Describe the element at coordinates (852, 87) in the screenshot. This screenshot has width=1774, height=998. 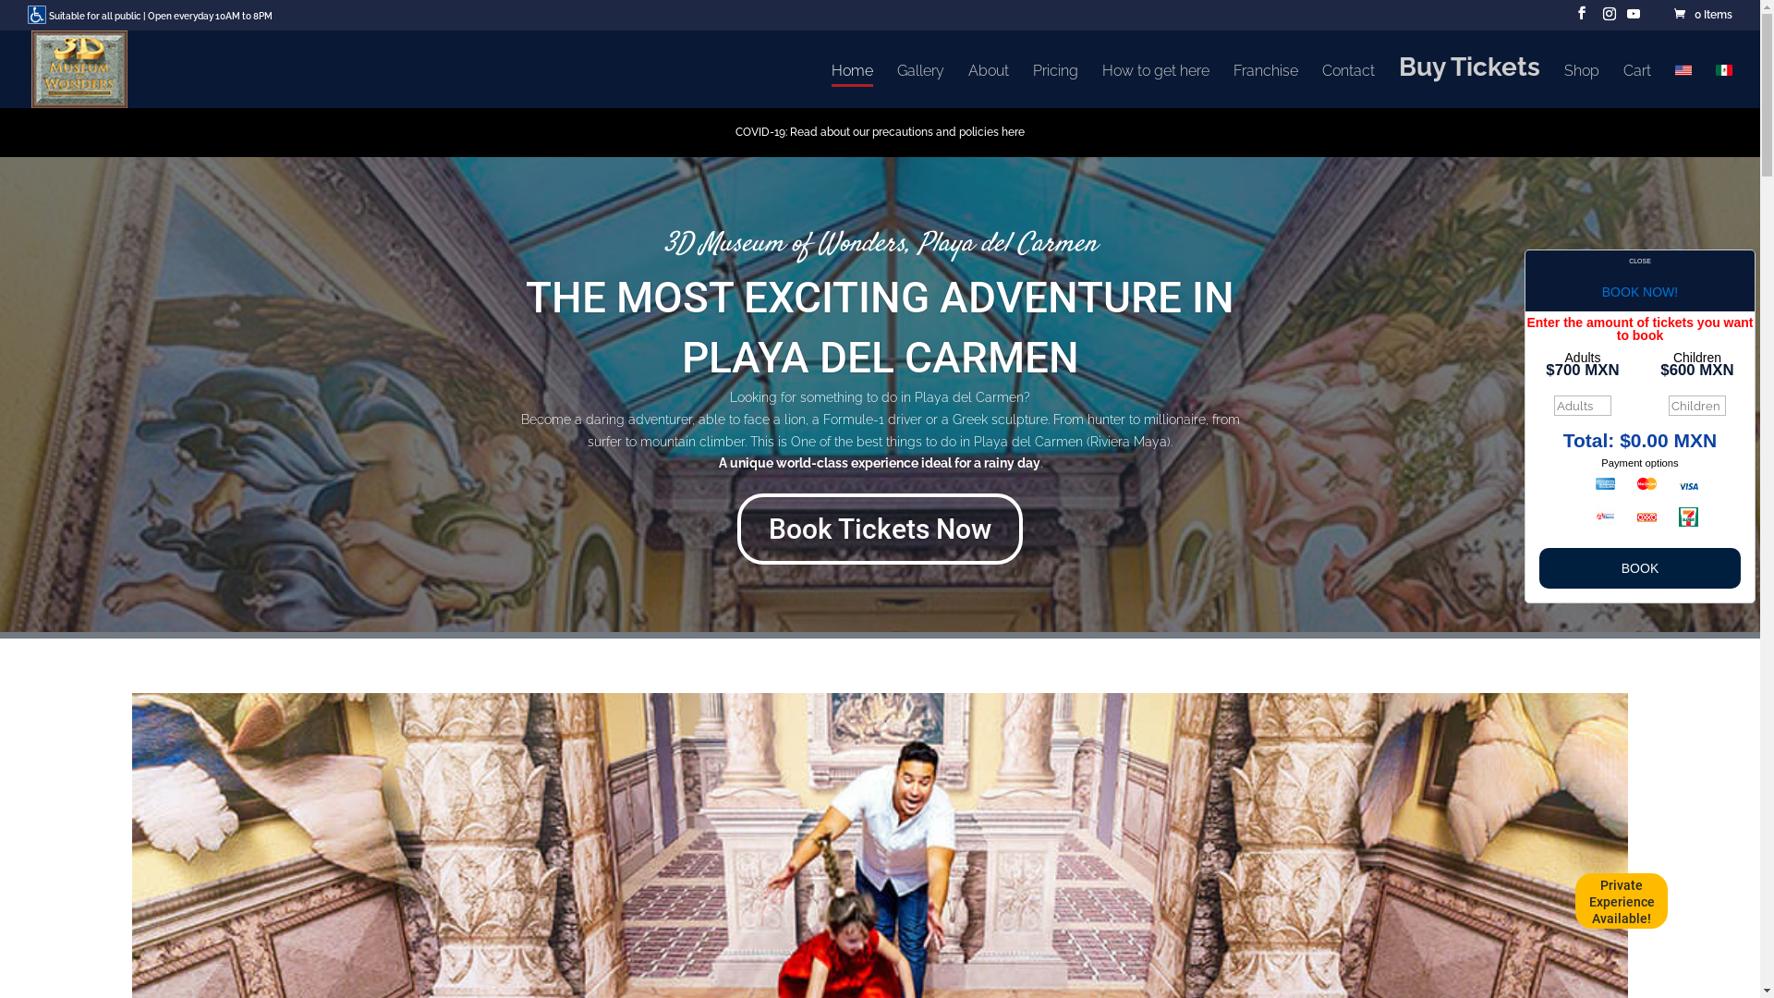
I see `Home` at that location.